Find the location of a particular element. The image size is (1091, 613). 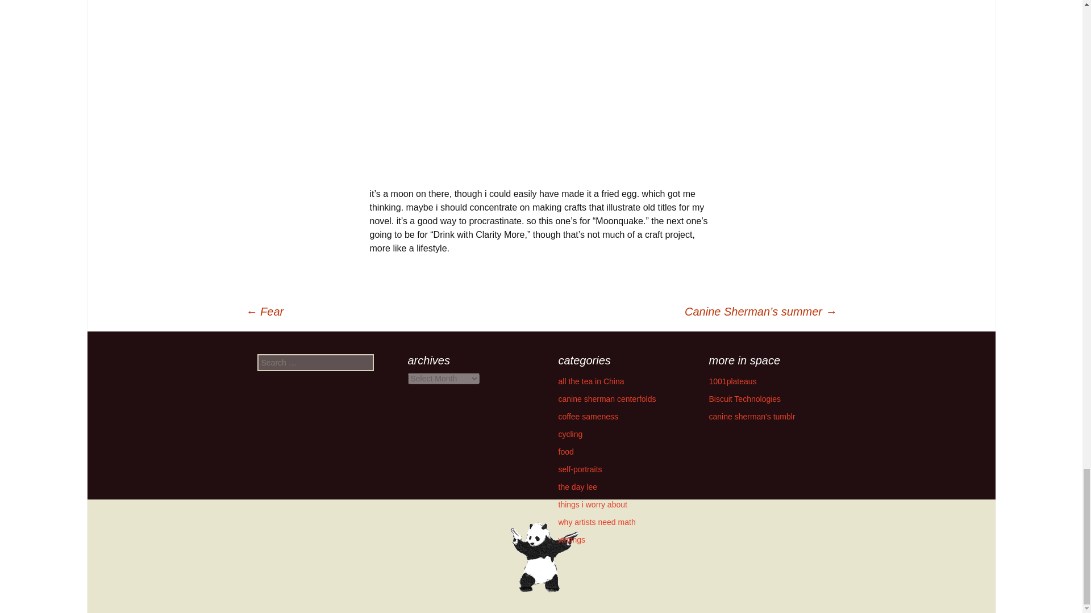

iphonesack2 is located at coordinates (541, 86).